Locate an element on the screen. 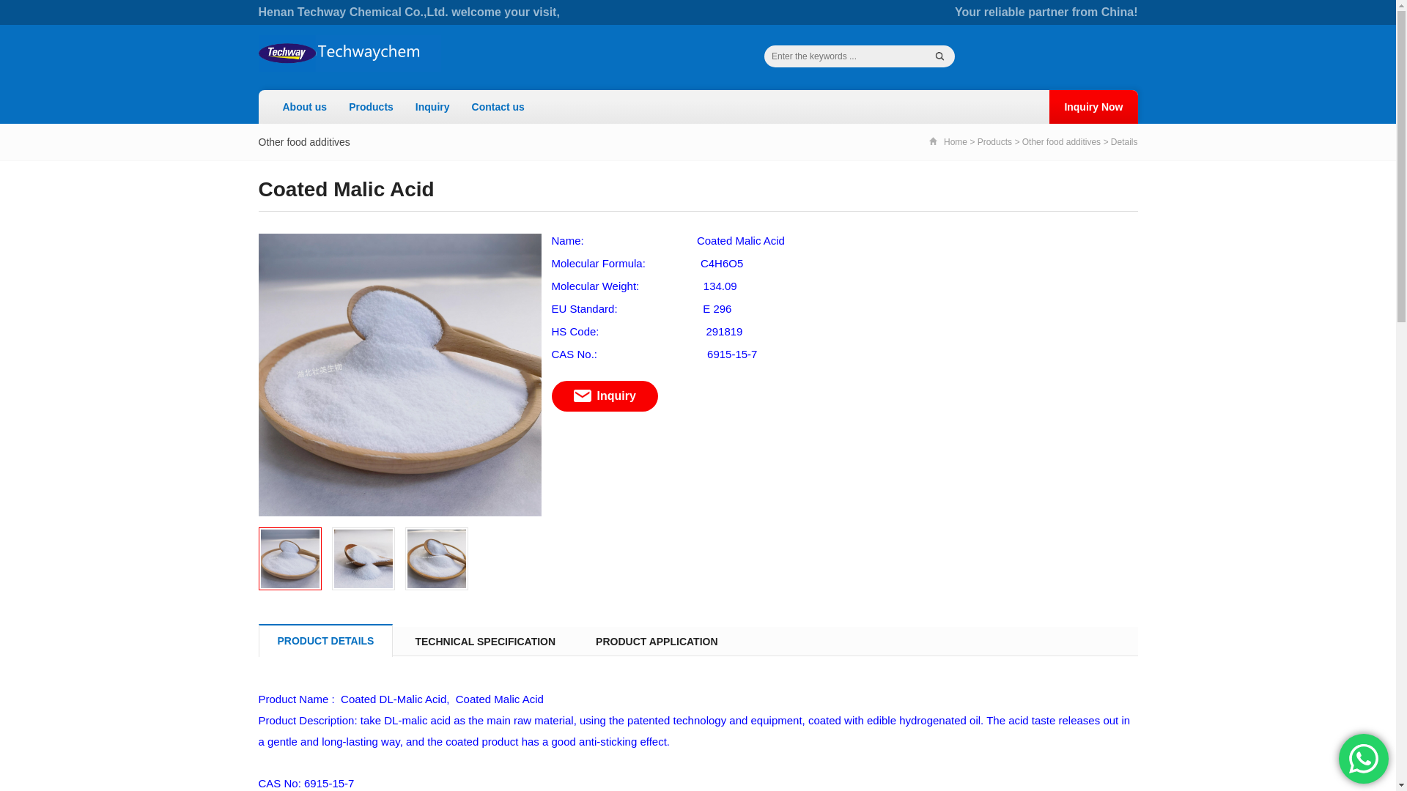 The width and height of the screenshot is (1407, 791). Inquiry is located at coordinates (432, 107).